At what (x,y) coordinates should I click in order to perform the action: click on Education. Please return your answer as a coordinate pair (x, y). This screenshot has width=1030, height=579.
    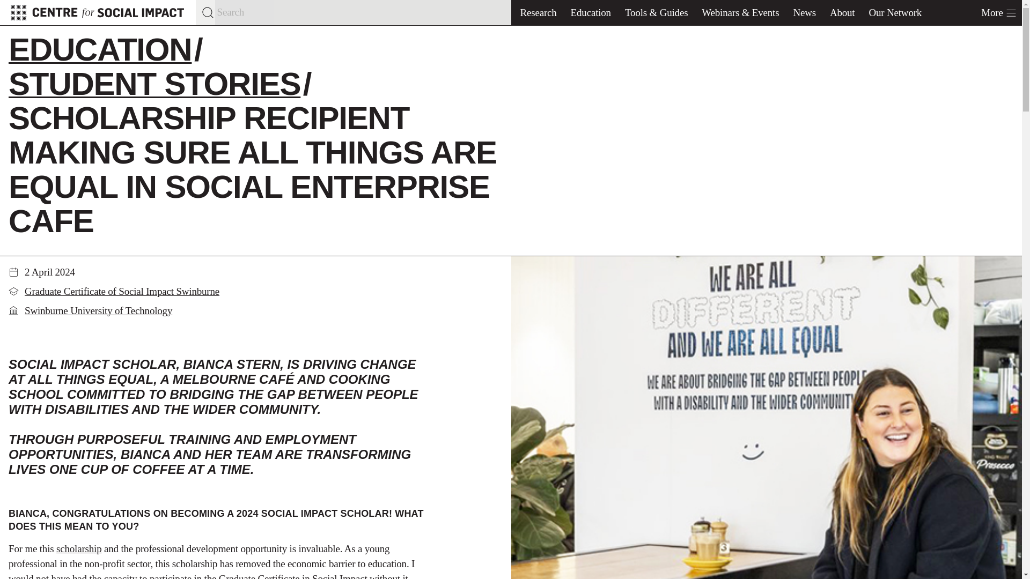
    Looking at the image, I should click on (591, 13).